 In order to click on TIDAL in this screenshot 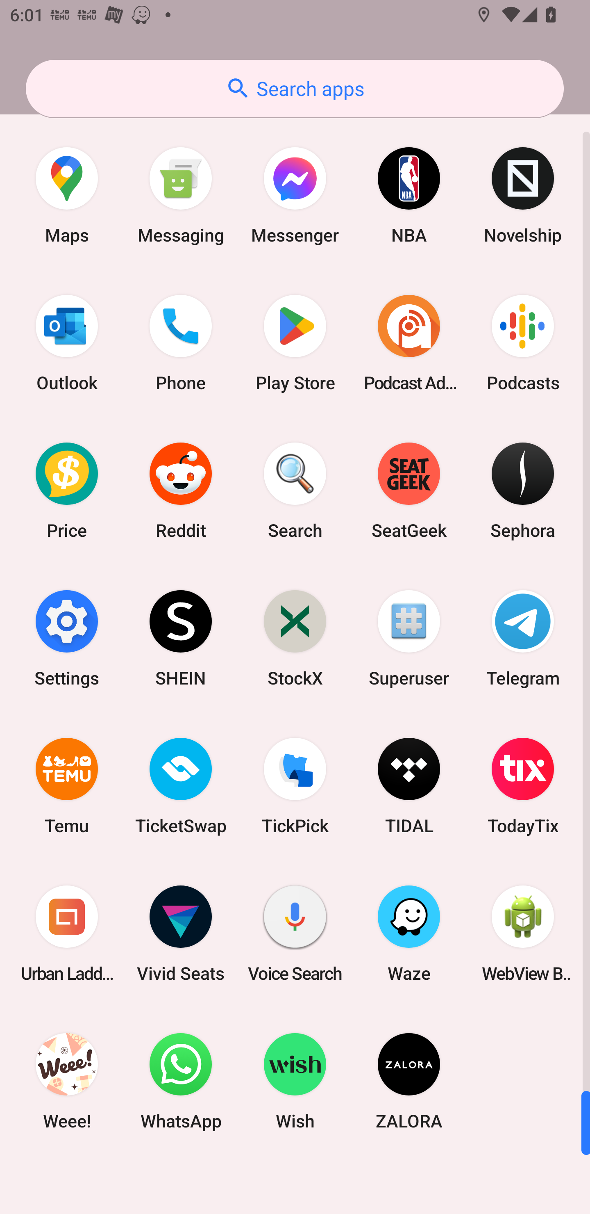, I will do `click(409, 785)`.